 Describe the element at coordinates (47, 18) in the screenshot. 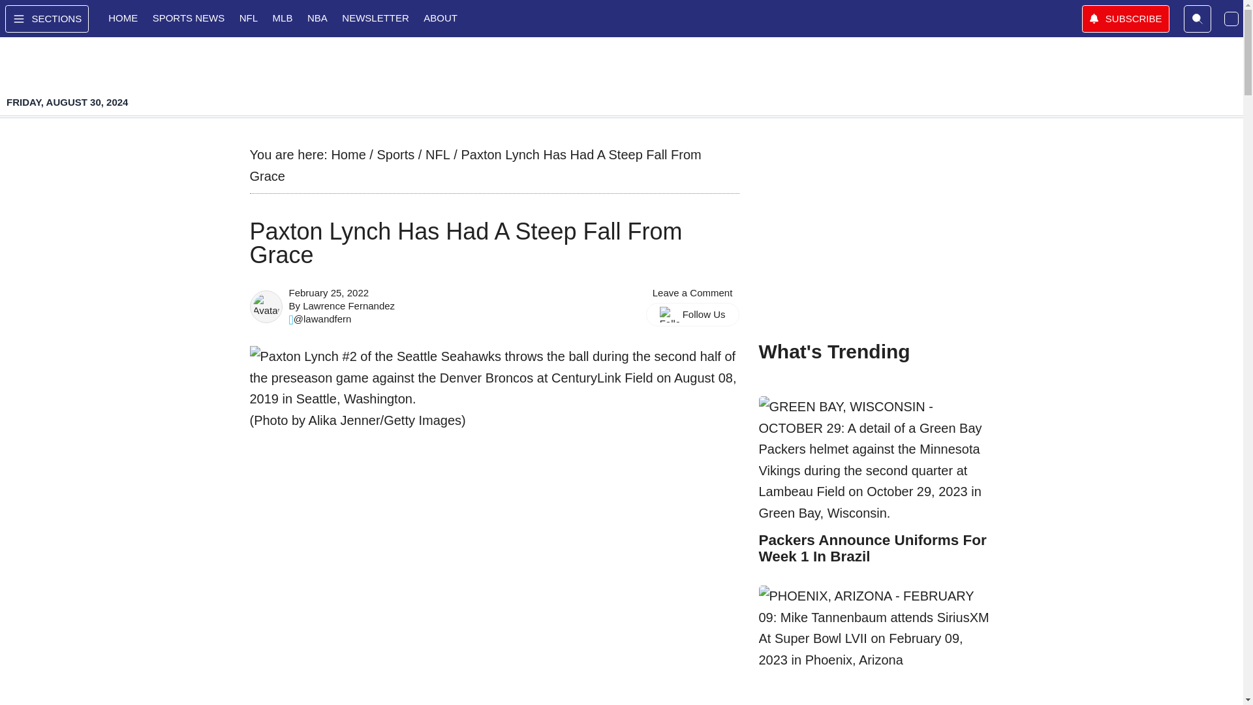

I see `Open Menu` at that location.